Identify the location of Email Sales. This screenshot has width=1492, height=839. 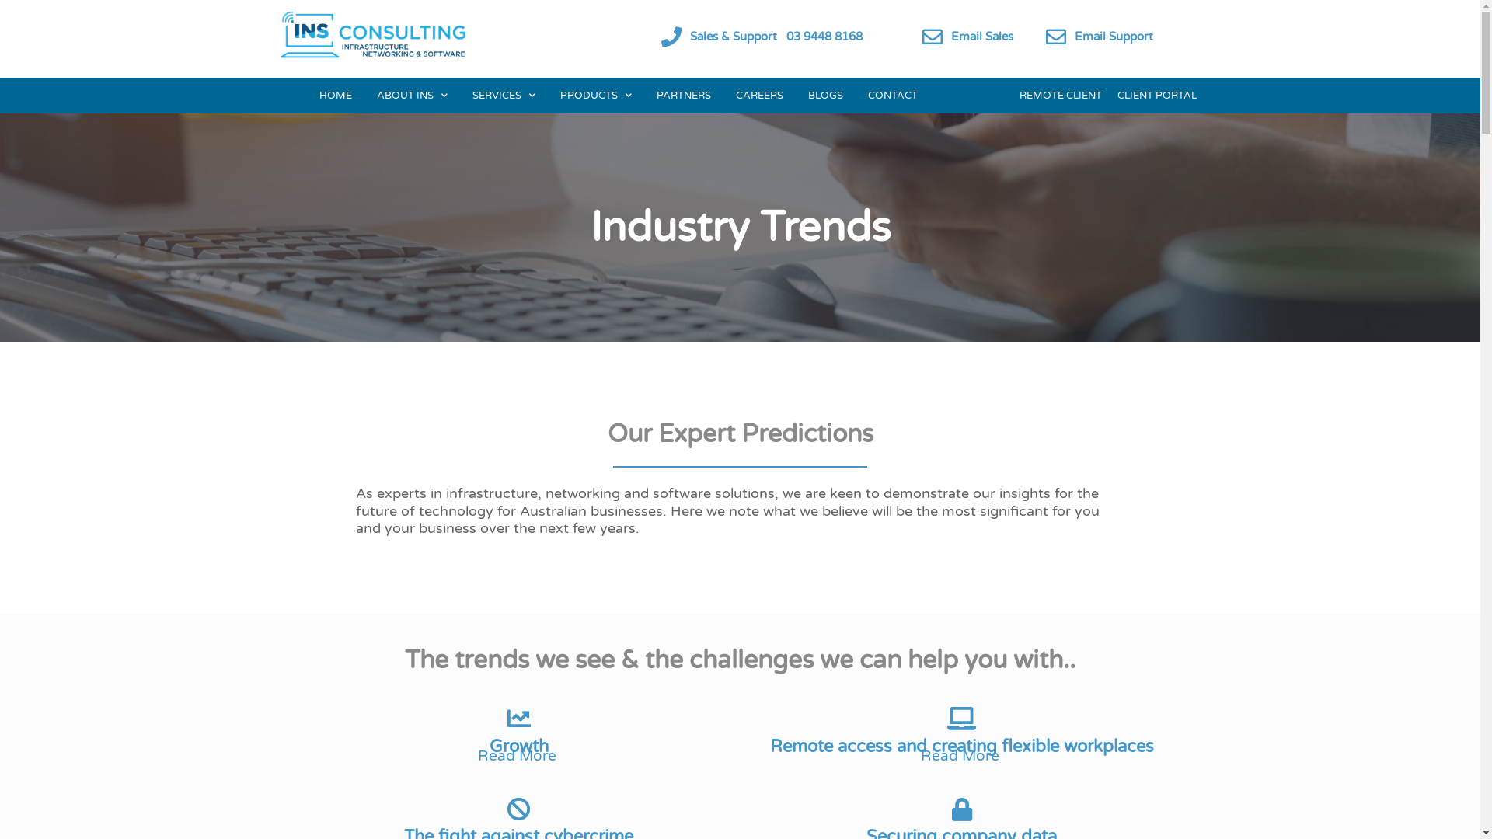
(982, 37).